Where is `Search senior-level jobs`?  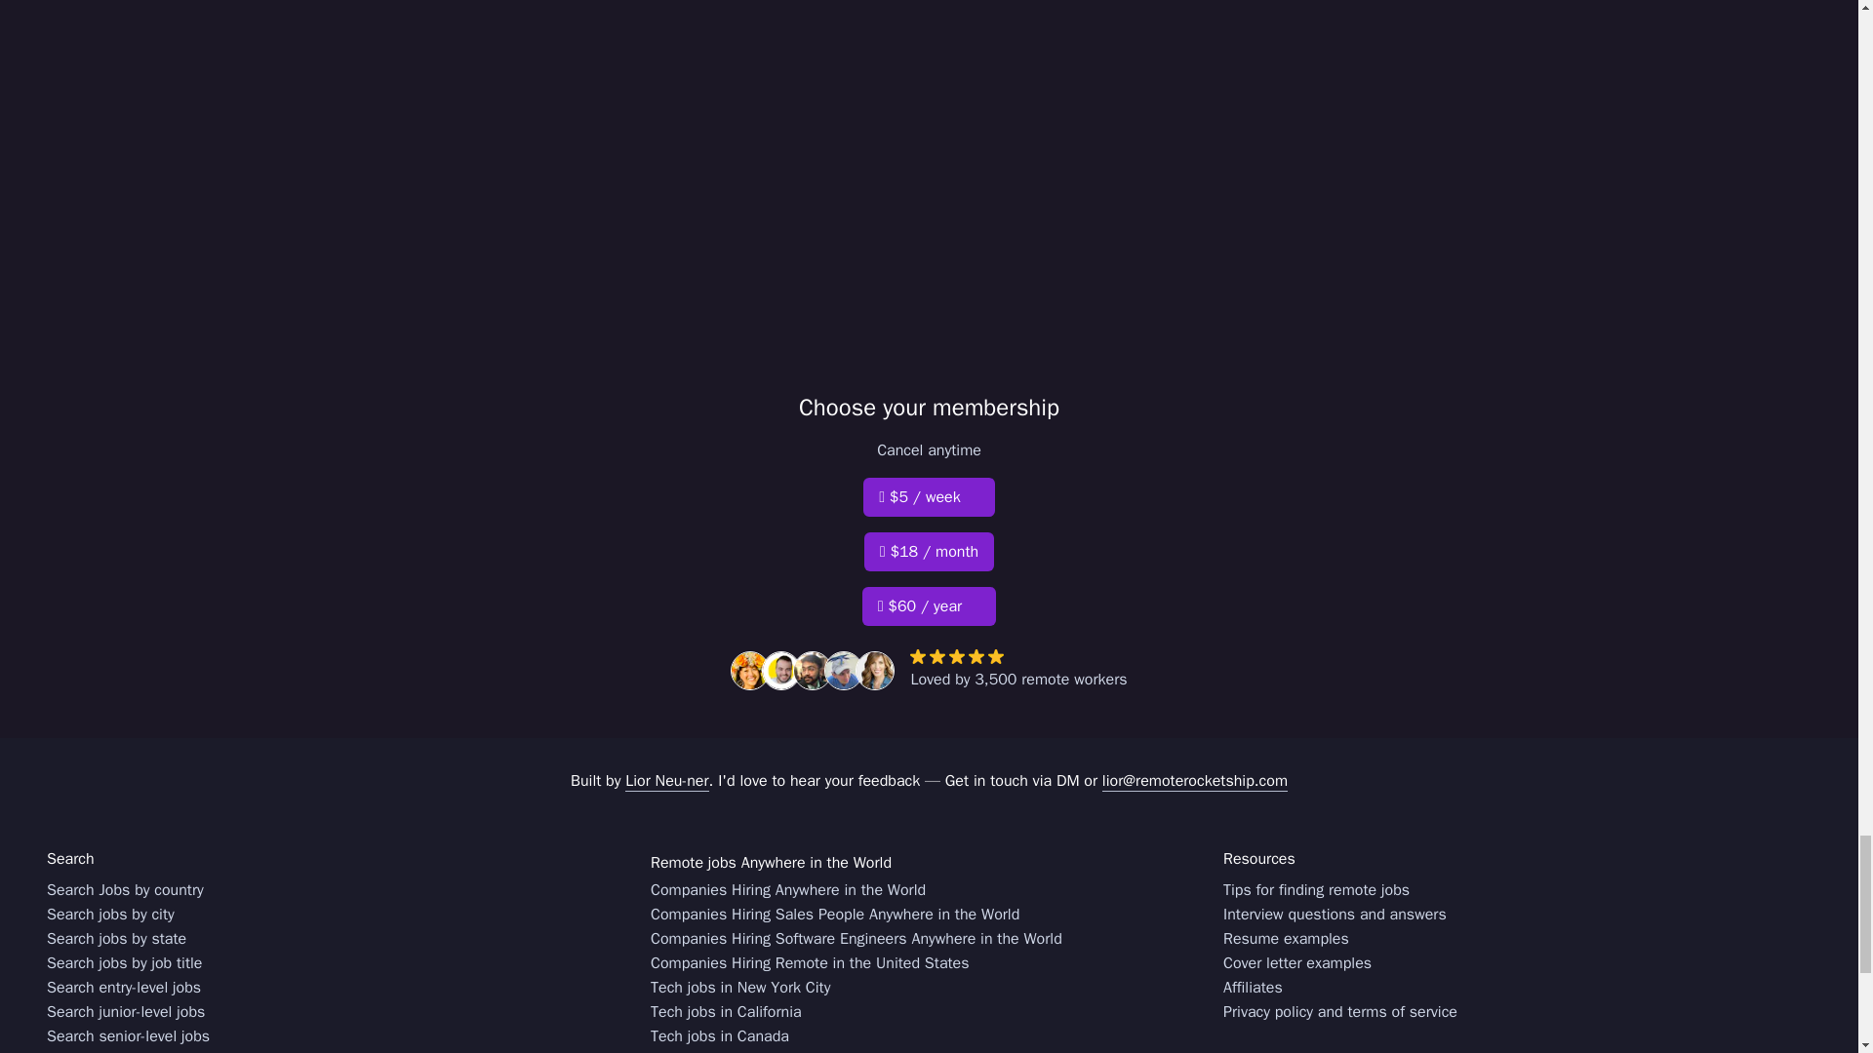
Search senior-level jobs is located at coordinates (129, 1035).